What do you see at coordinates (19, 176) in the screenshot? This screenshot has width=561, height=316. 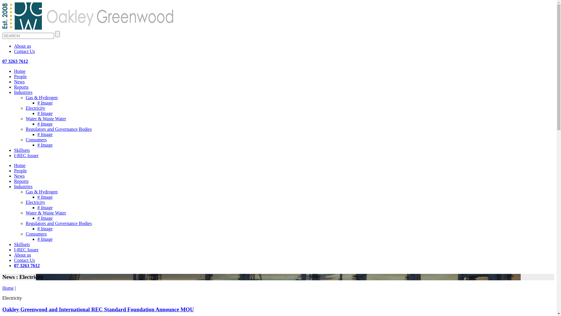 I see `News` at bounding box center [19, 176].